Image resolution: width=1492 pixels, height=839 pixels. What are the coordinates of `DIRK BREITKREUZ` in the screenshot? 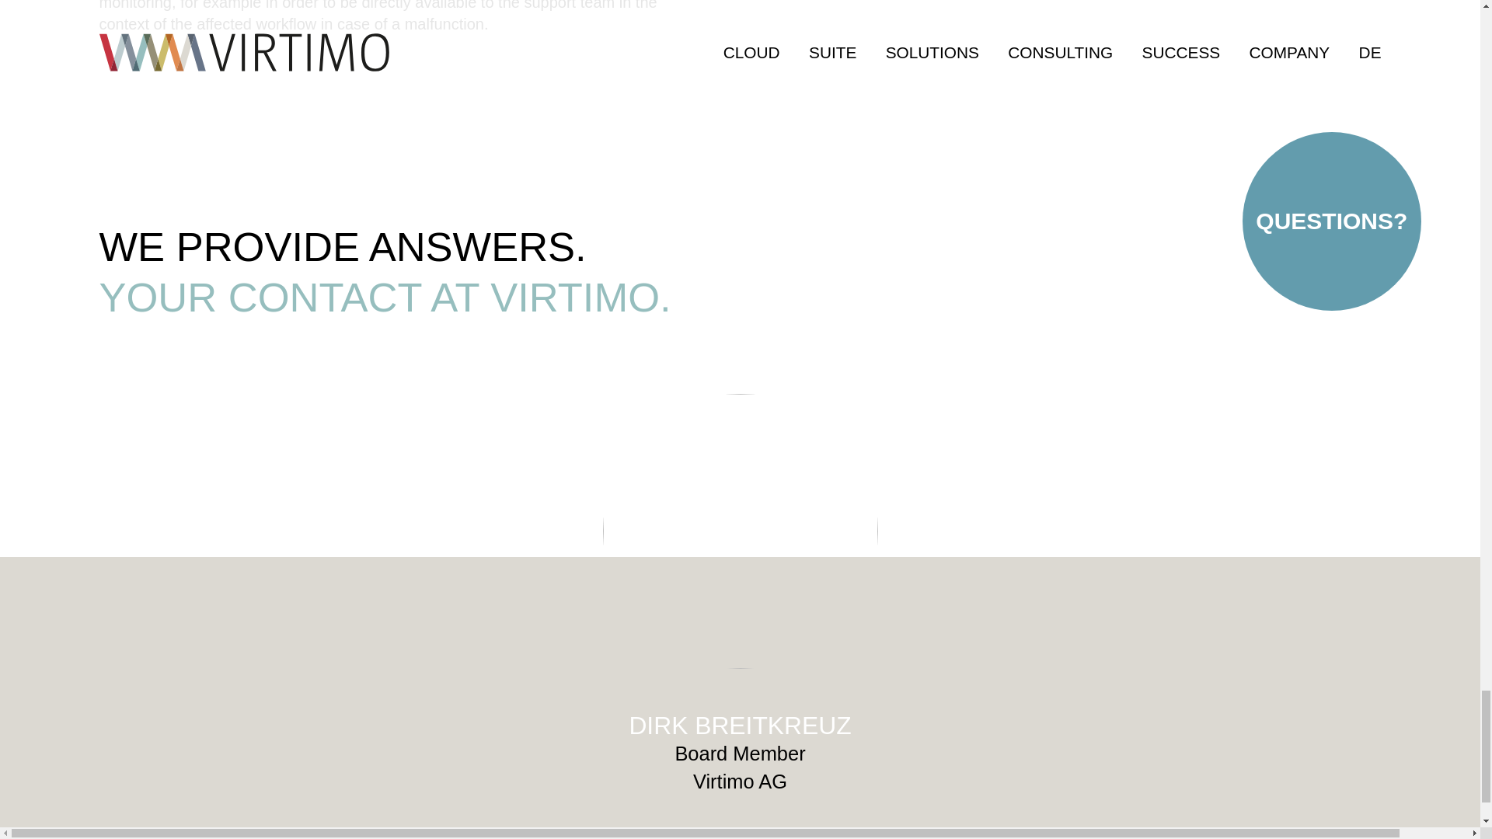 It's located at (739, 725).